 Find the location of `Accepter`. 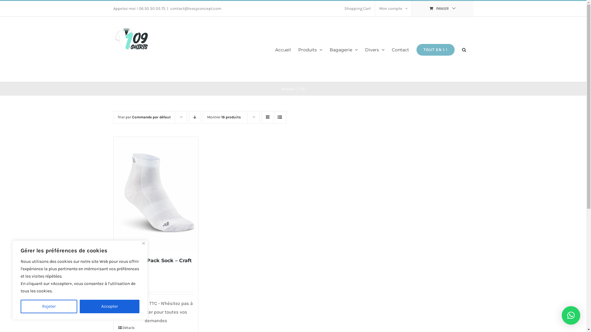

Accepter is located at coordinates (110, 306).